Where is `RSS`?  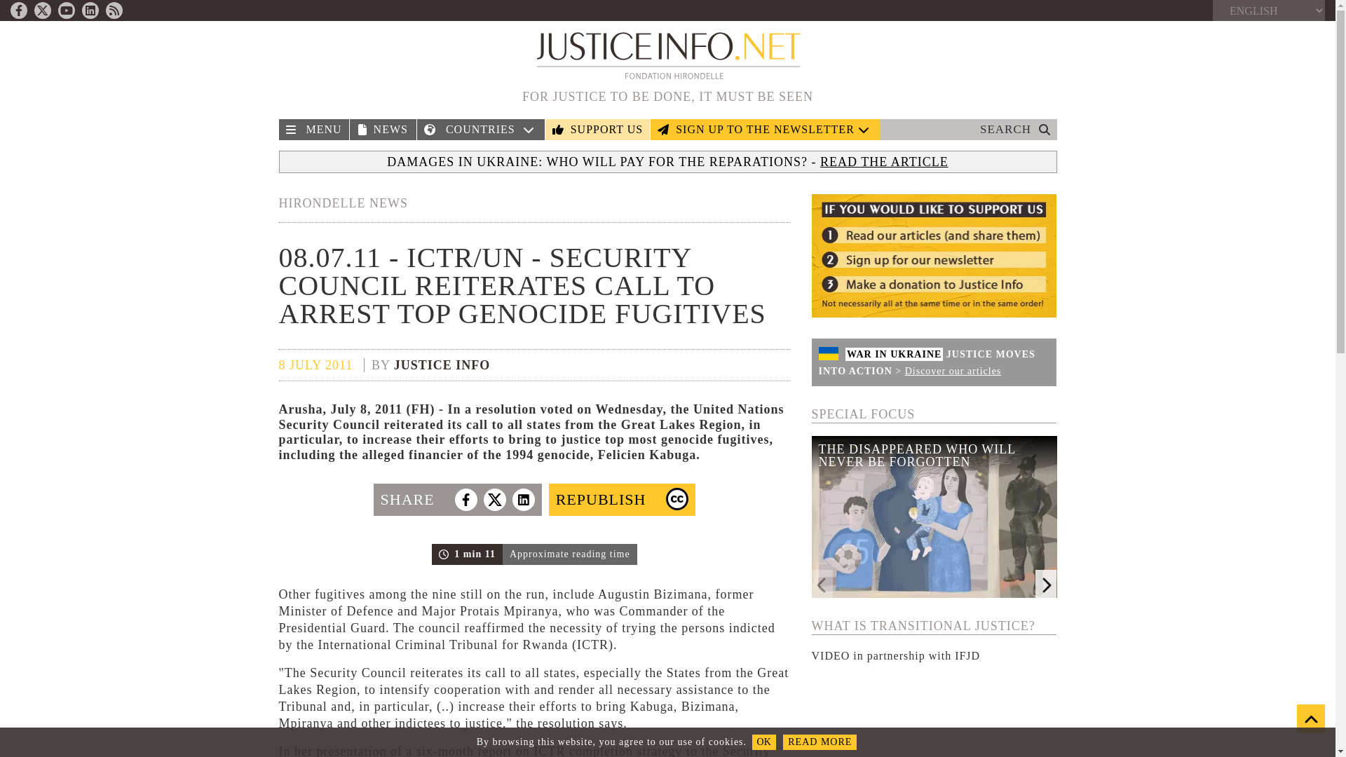 RSS is located at coordinates (114, 11).